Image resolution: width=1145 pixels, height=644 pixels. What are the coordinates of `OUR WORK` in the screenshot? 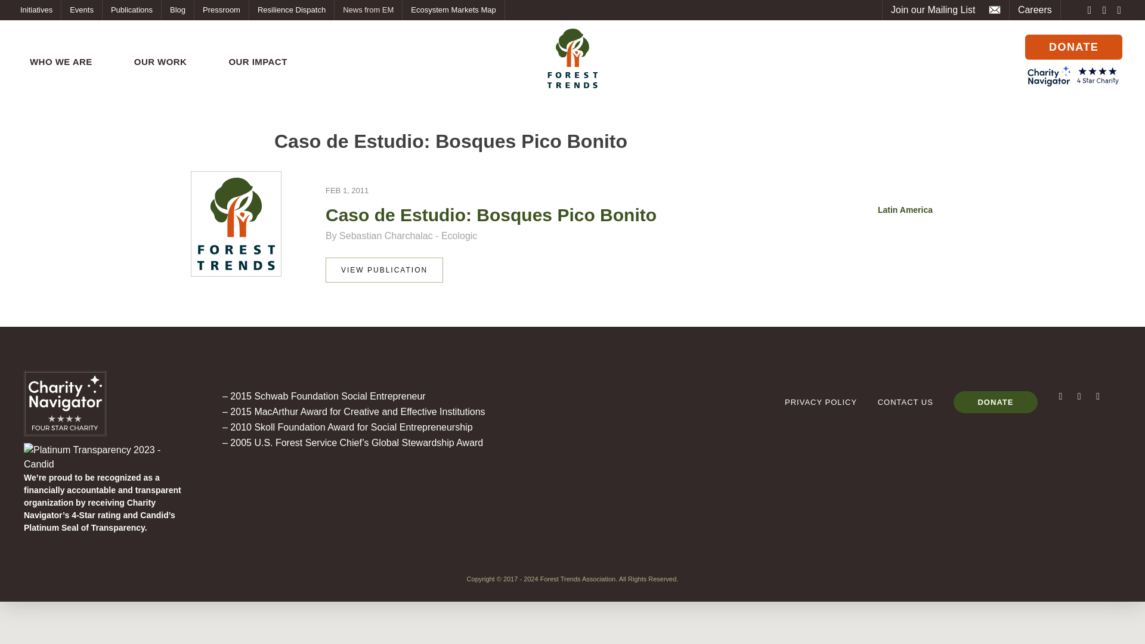 It's located at (161, 62).